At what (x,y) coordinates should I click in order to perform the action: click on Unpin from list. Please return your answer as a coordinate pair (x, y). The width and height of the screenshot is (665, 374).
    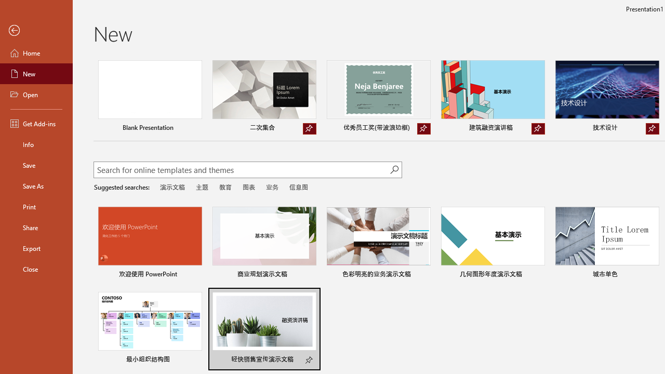
    Looking at the image, I should click on (652, 129).